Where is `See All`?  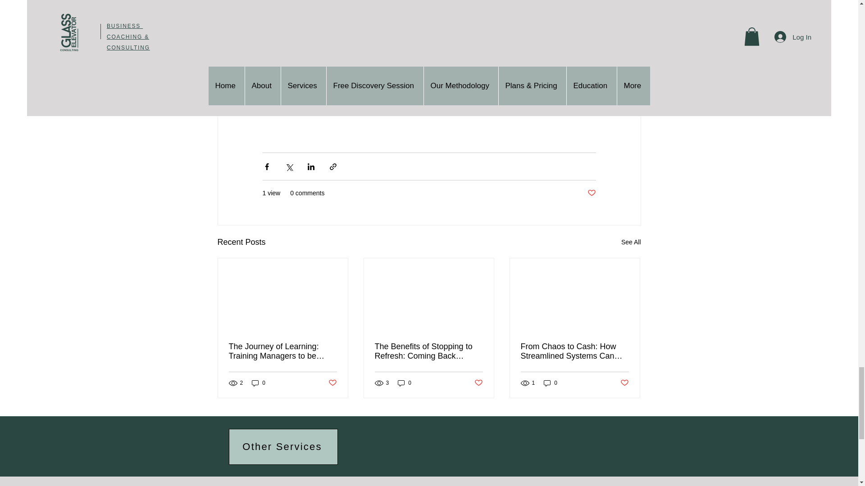
See All is located at coordinates (631, 242).